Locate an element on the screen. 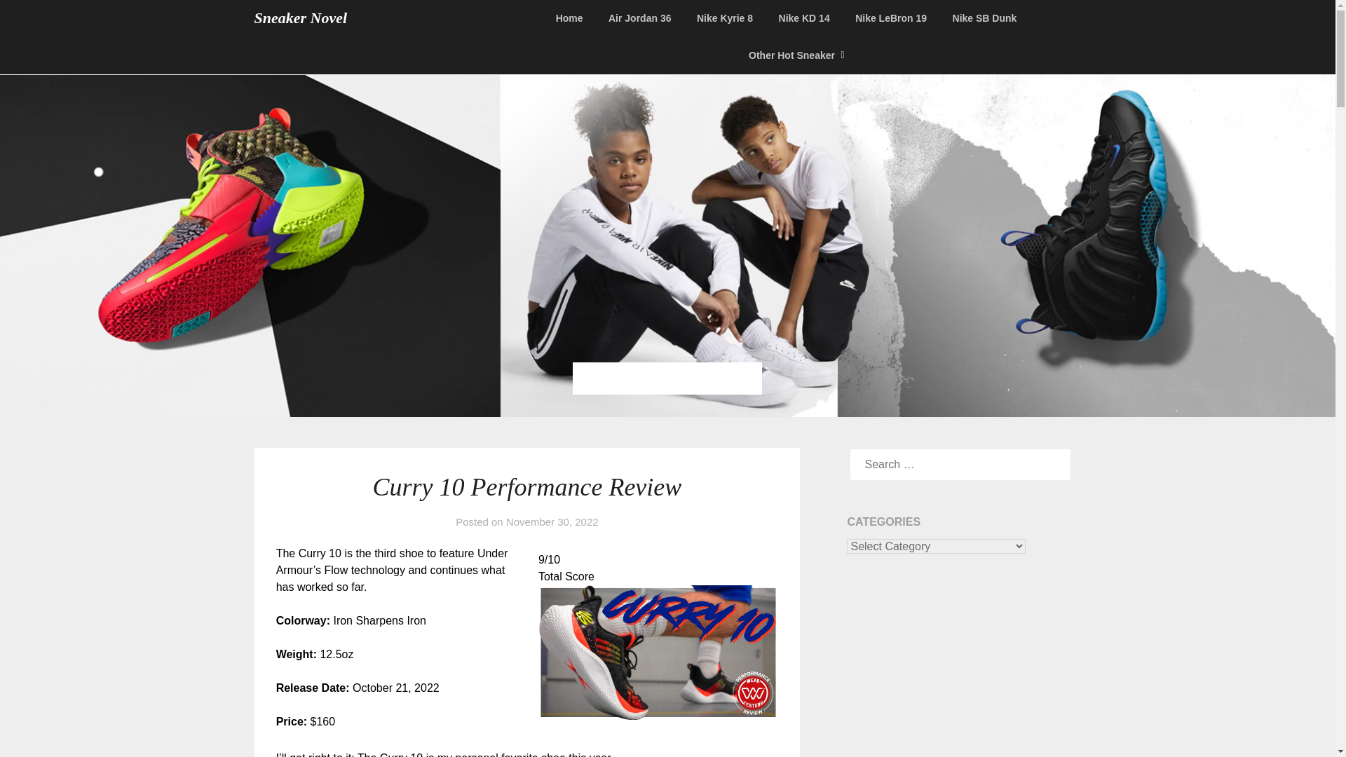  Sneaker Novel is located at coordinates (300, 18).